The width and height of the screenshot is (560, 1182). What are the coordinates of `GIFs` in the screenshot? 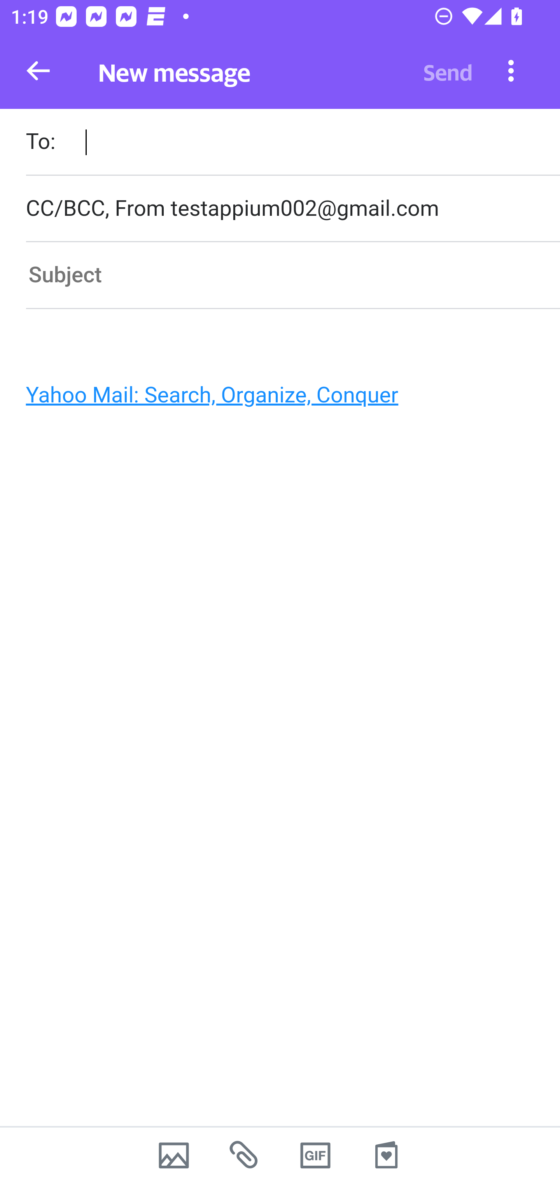 It's located at (315, 1155).